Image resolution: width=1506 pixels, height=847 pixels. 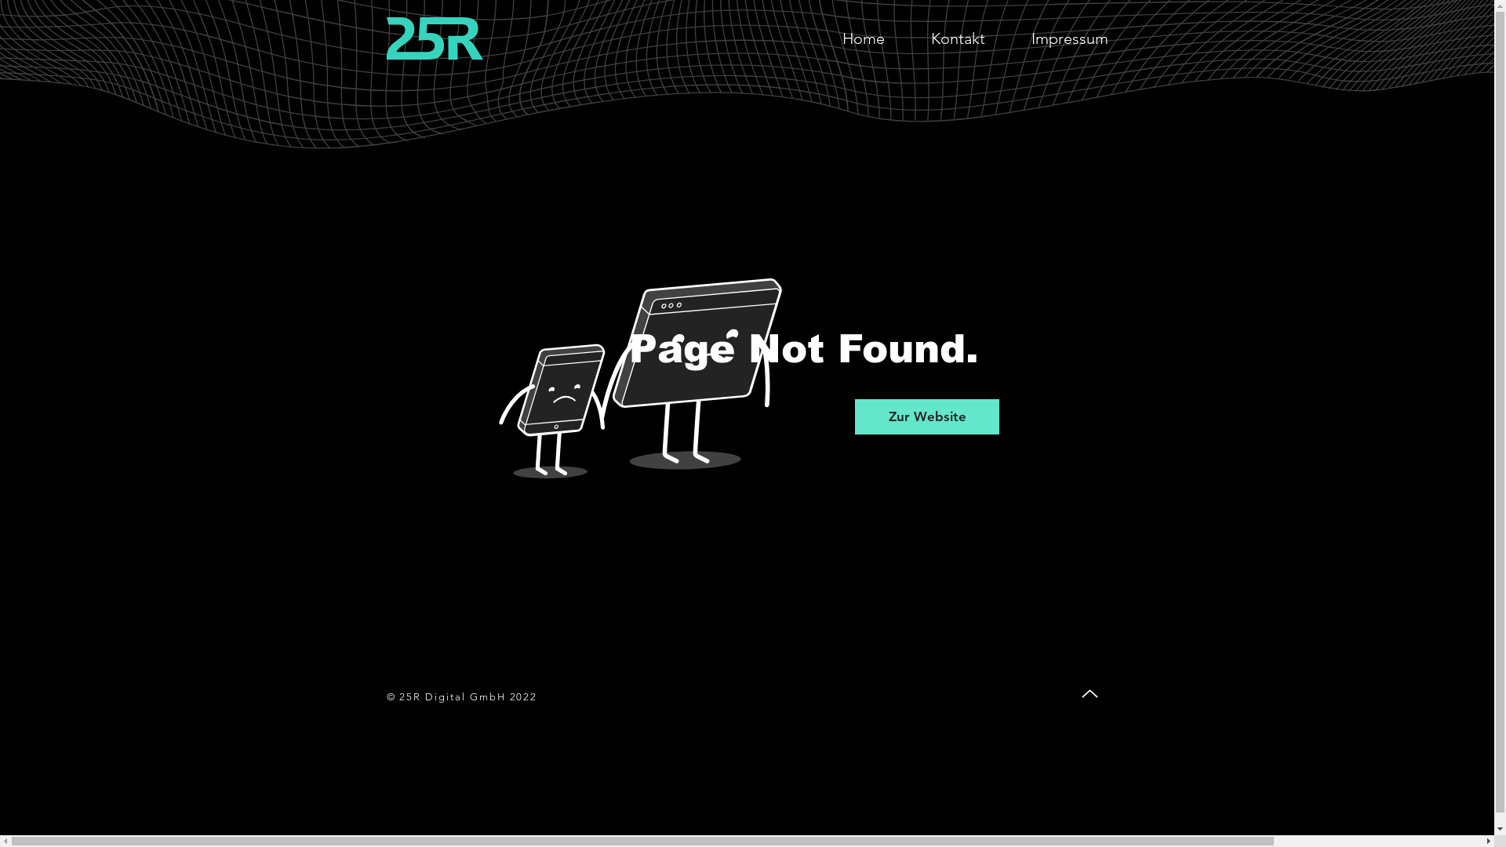 I want to click on TWIPLA (Visitor Analytics), so click(x=1492, y=5).